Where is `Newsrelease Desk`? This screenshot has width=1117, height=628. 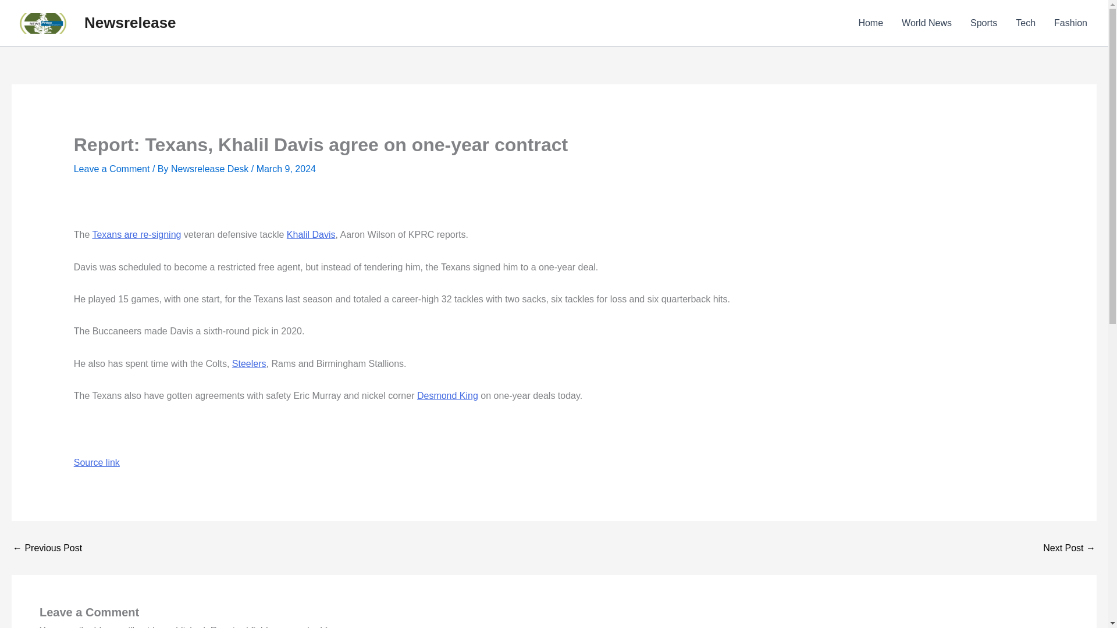 Newsrelease Desk is located at coordinates (211, 169).